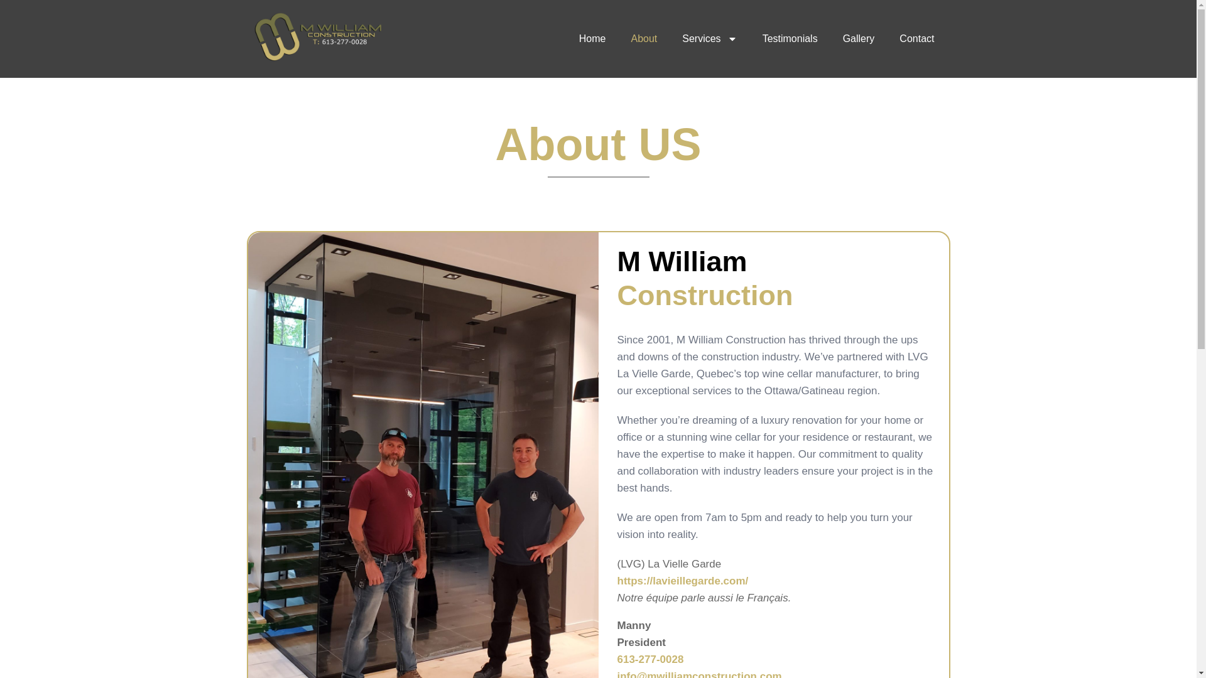 This screenshot has width=1206, height=678. What do you see at coordinates (592, 39) in the screenshot?
I see `Home` at bounding box center [592, 39].